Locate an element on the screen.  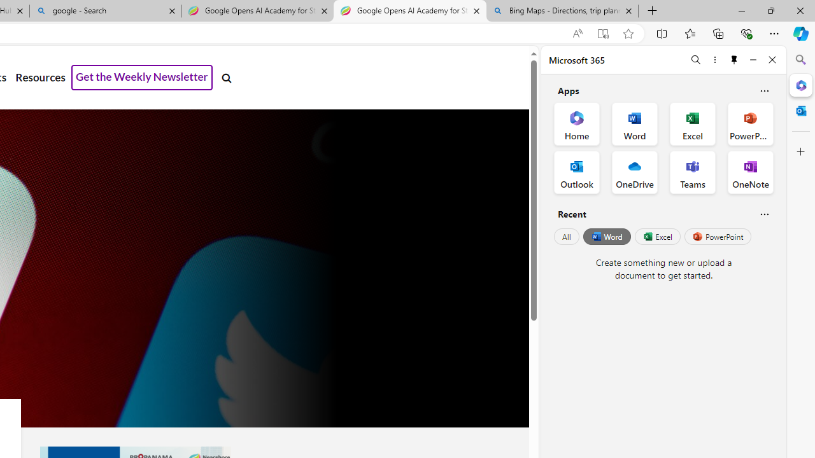
PowerPoint is located at coordinates (718, 237).